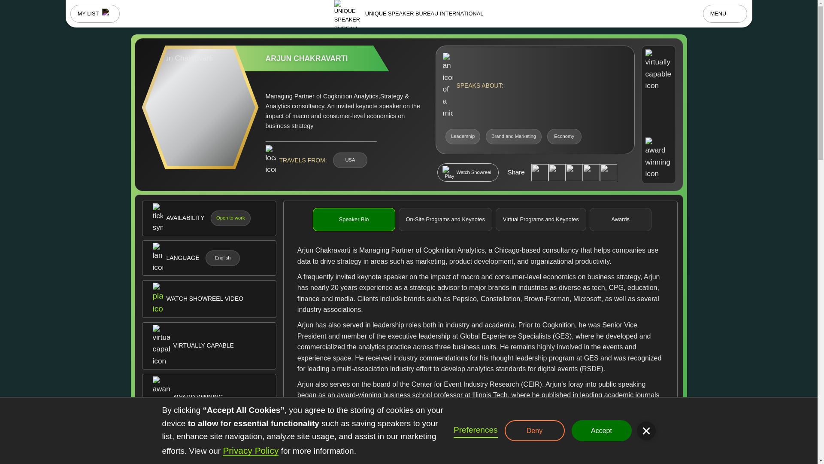  What do you see at coordinates (602, 431) in the screenshot?
I see `Accept` at bounding box center [602, 431].